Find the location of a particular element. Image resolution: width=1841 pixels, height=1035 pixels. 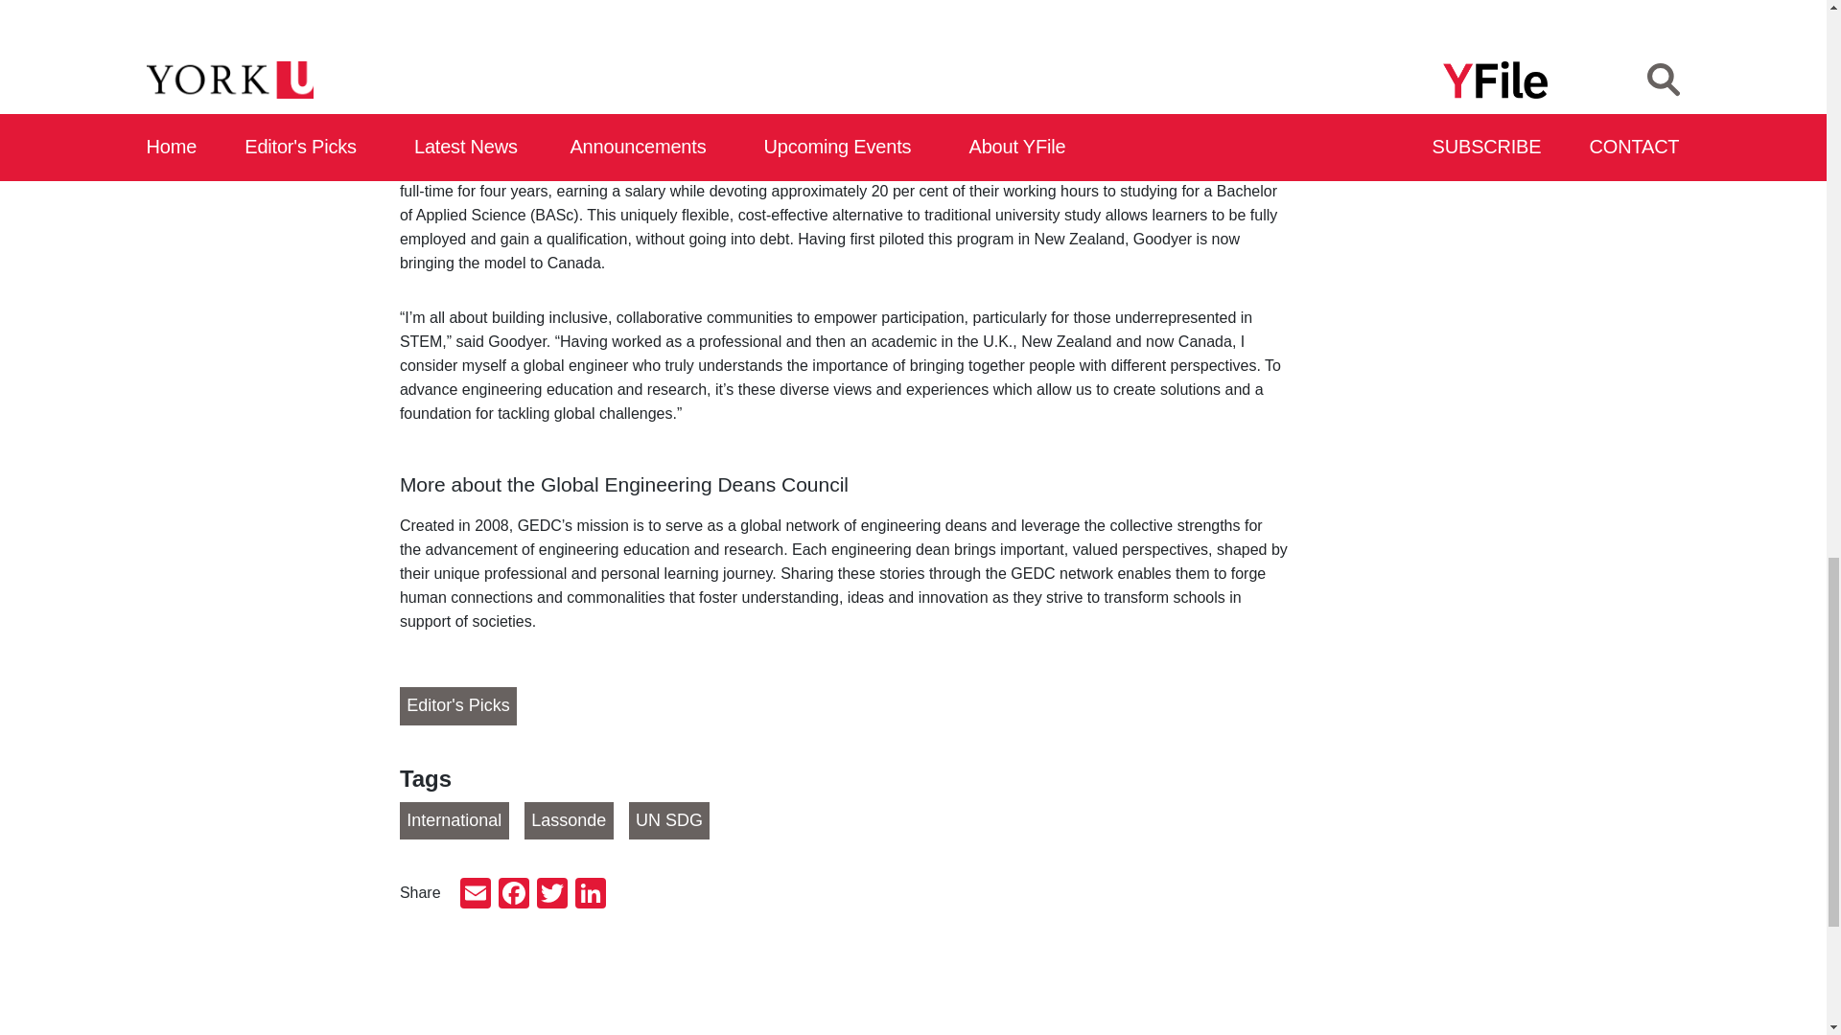

Lassonde is located at coordinates (569, 820).